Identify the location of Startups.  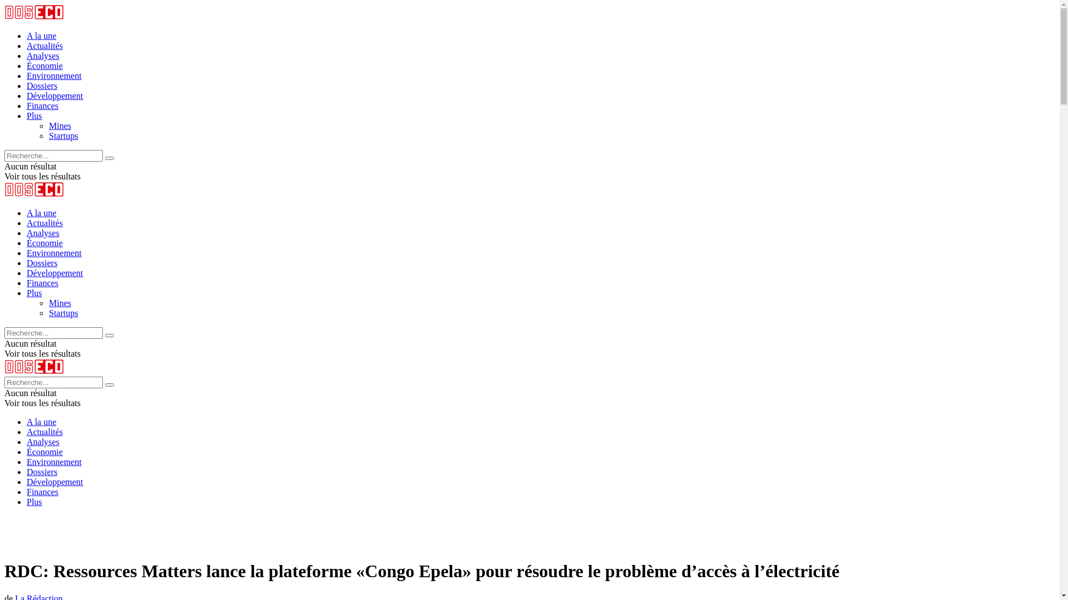
(63, 136).